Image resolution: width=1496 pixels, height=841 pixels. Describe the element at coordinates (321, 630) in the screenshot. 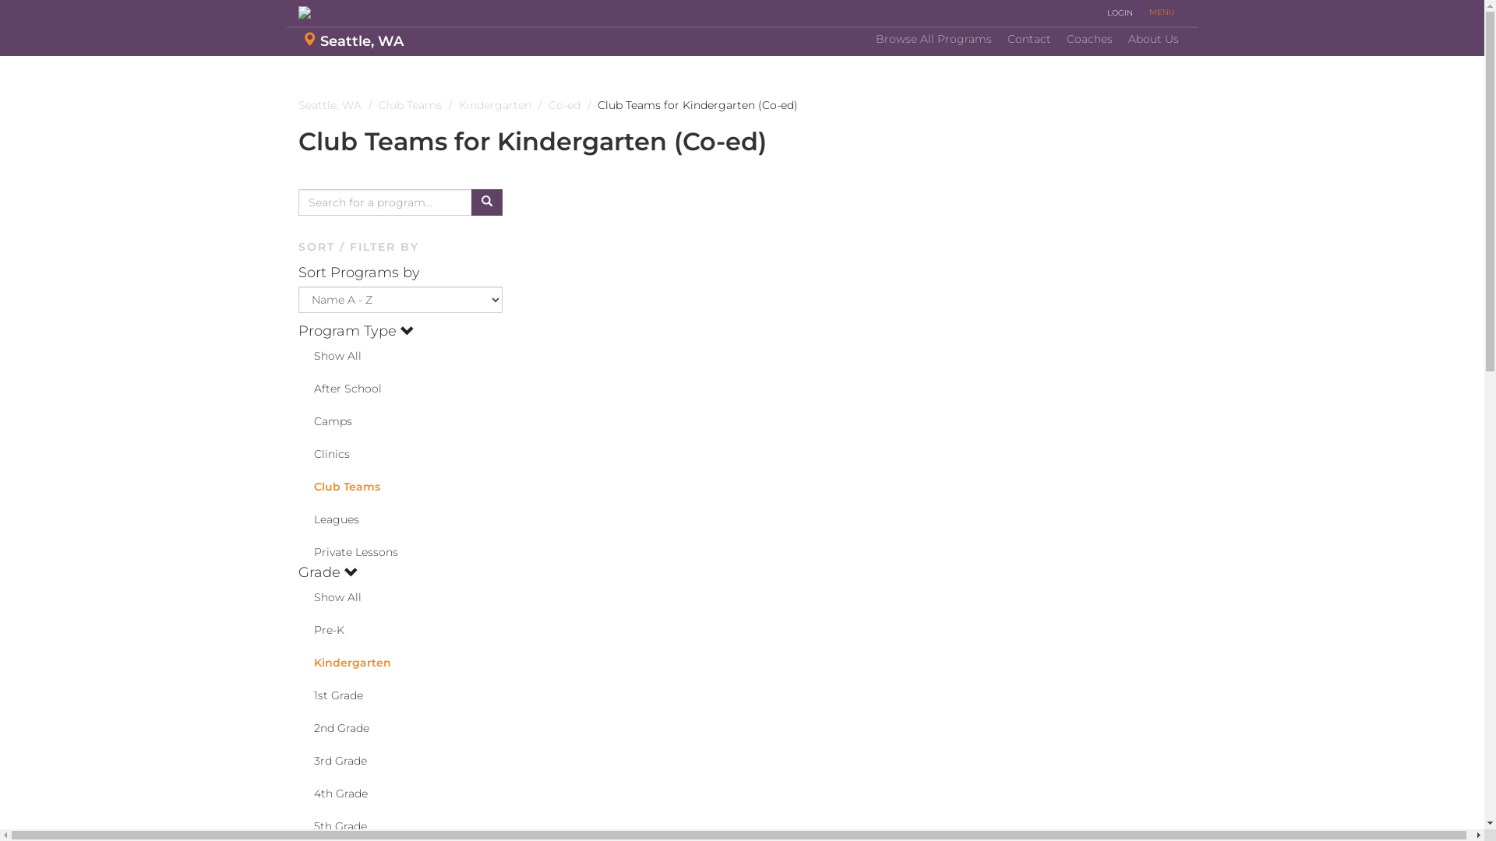

I see `Pre-K` at that location.